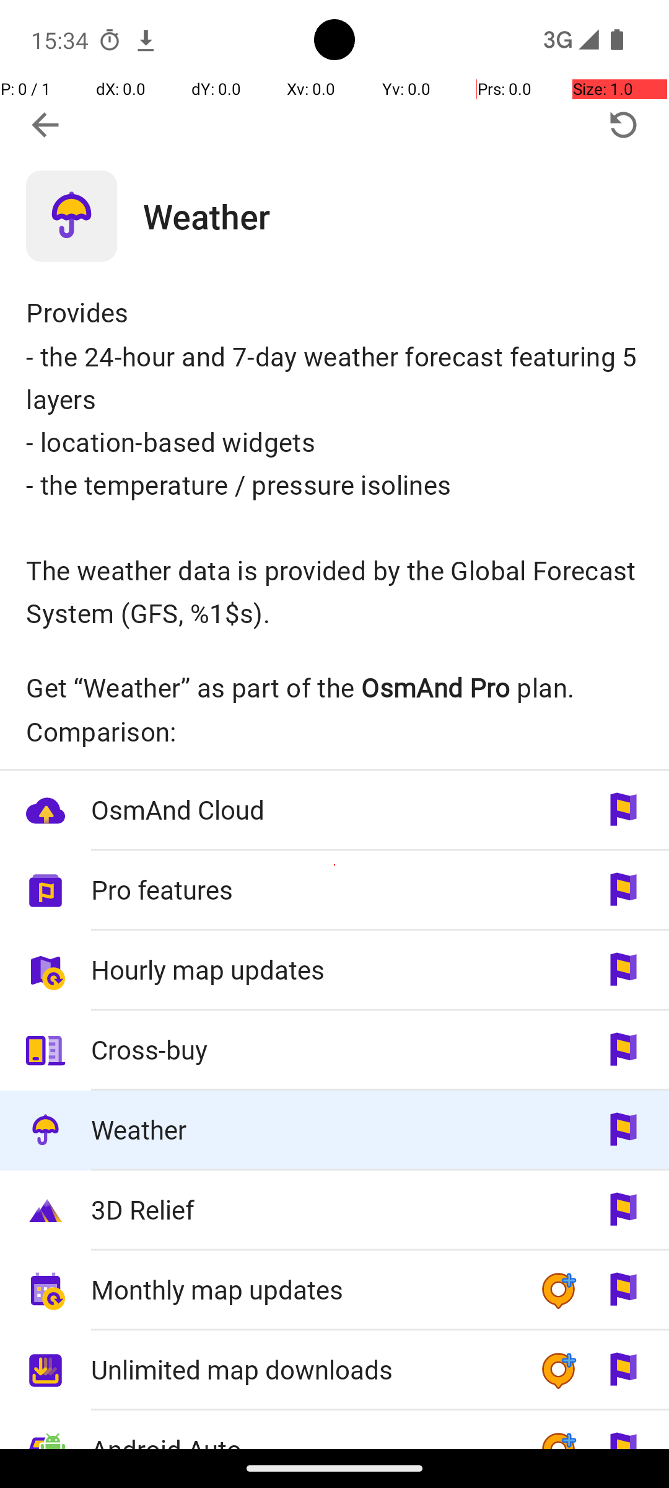 This screenshot has height=1488, width=669. Describe the element at coordinates (334, 971) in the screenshot. I see `Hourly map updates available as part of the OsmAnd Pro plan` at that location.